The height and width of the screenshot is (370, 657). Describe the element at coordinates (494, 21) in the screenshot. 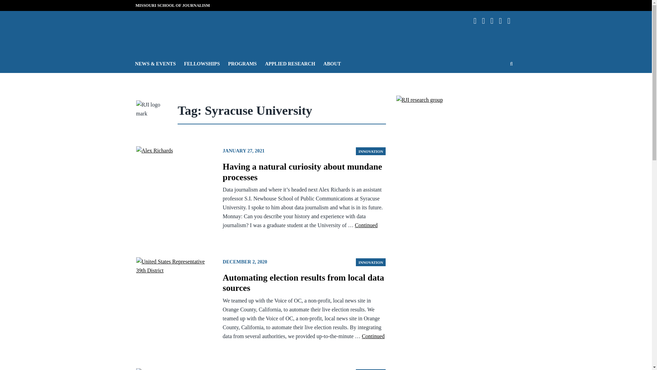

I see `Newsletters` at that location.